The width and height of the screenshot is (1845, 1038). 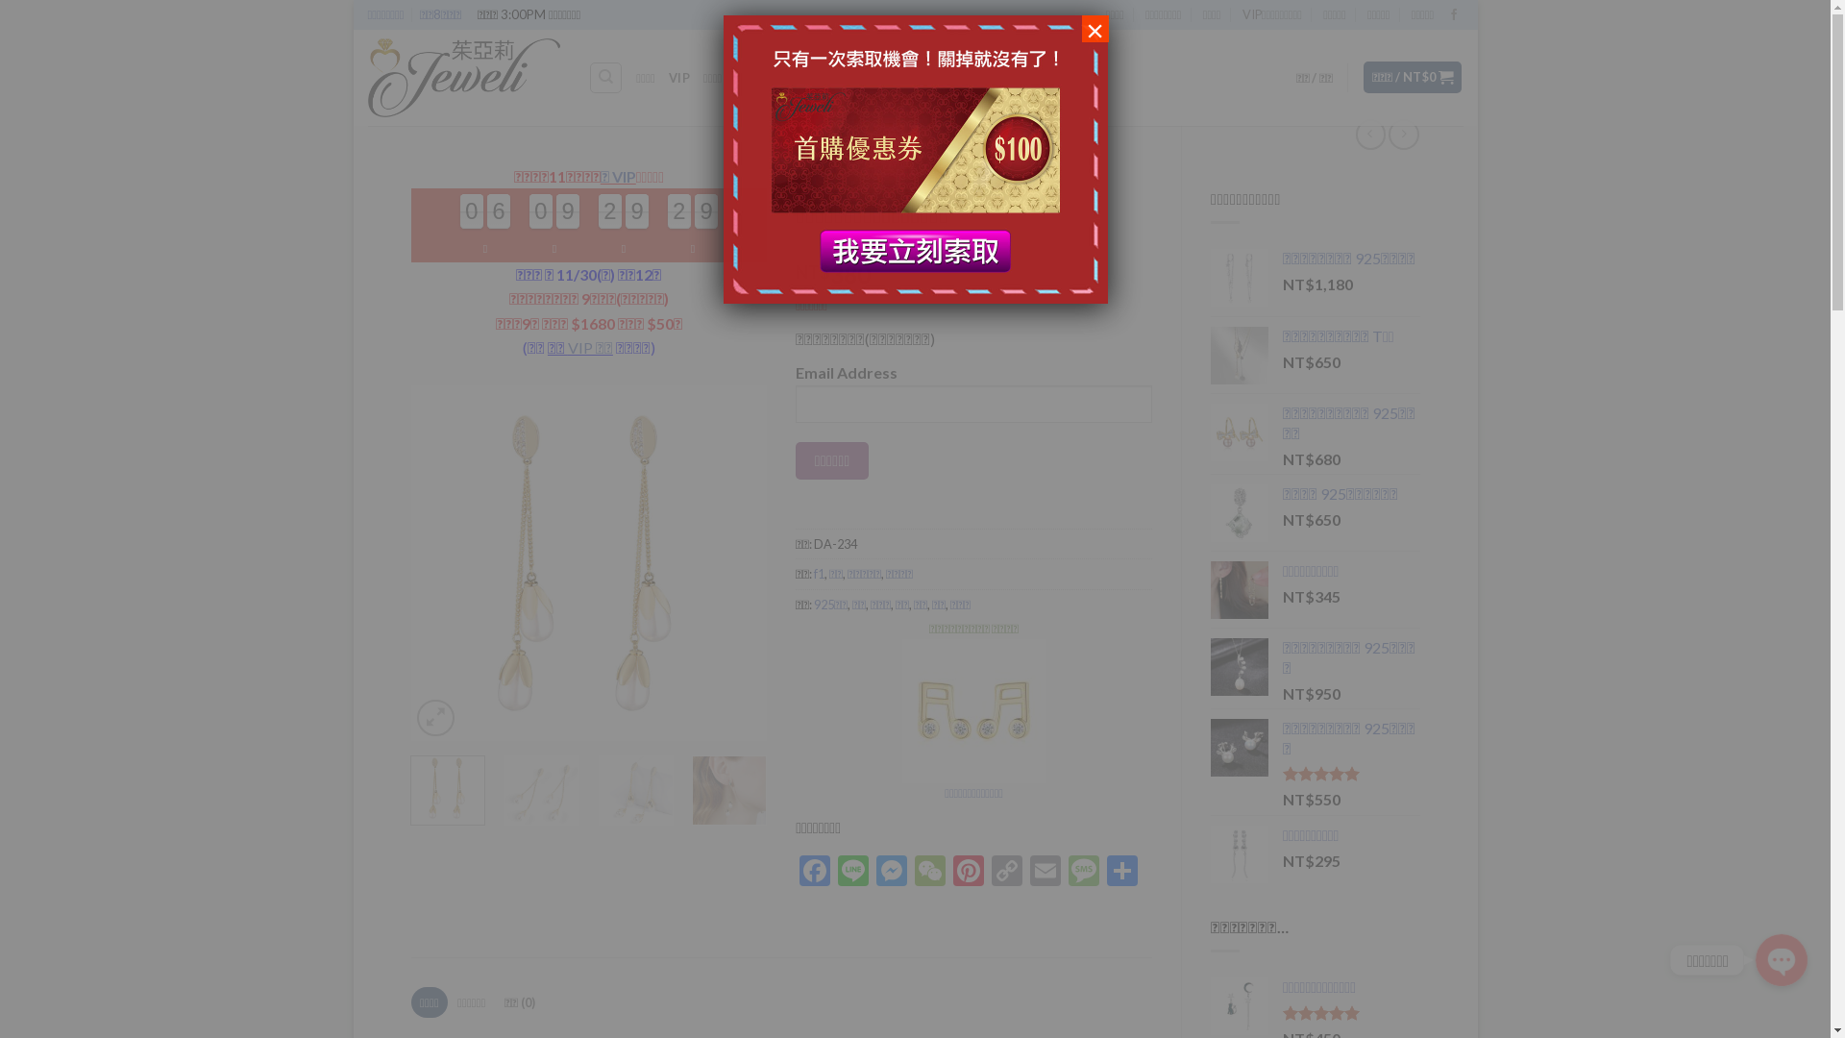 I want to click on Message, so click(x=1084, y=873).